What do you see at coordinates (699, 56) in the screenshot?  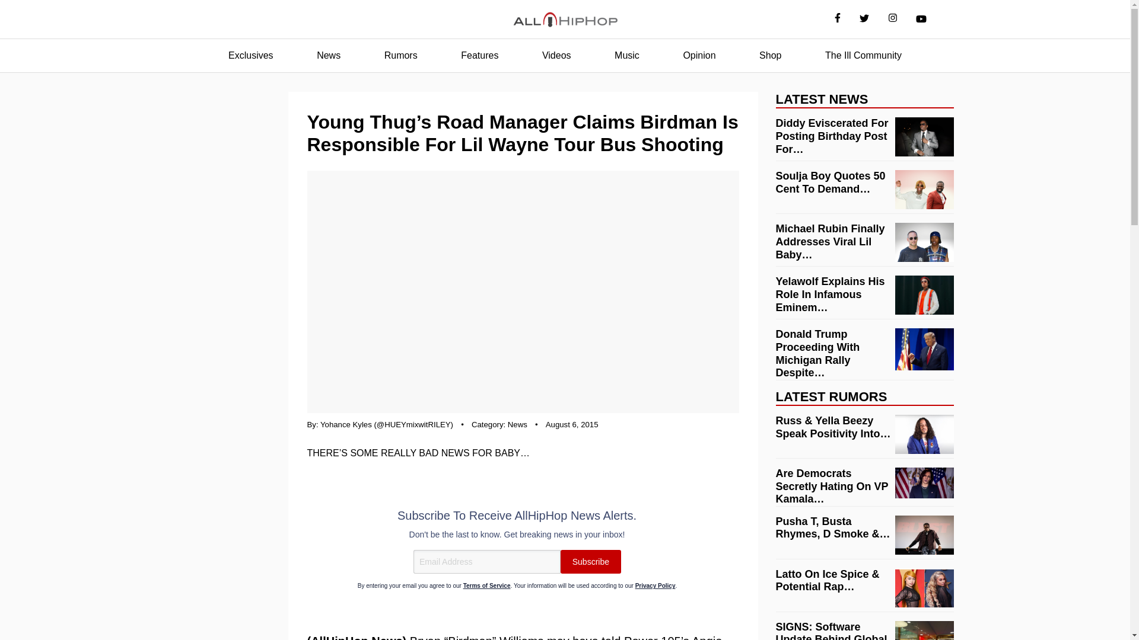 I see `Opinion` at bounding box center [699, 56].